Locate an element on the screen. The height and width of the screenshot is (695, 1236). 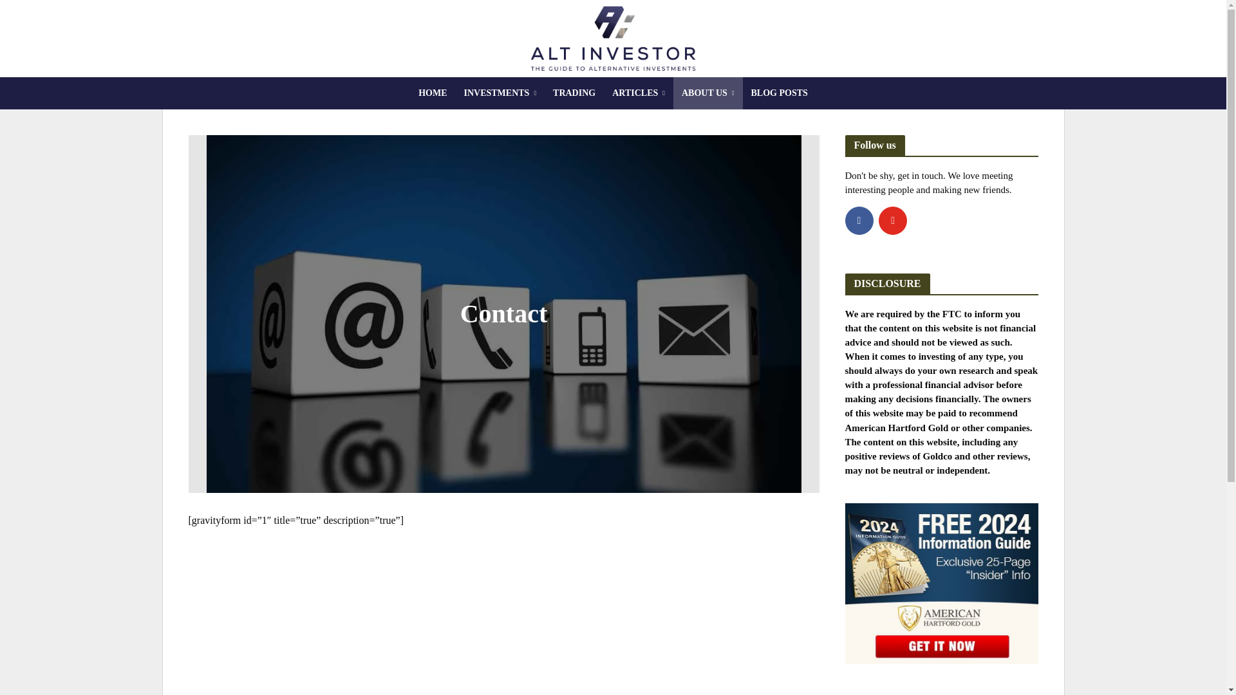
Facebook is located at coordinates (858, 220).